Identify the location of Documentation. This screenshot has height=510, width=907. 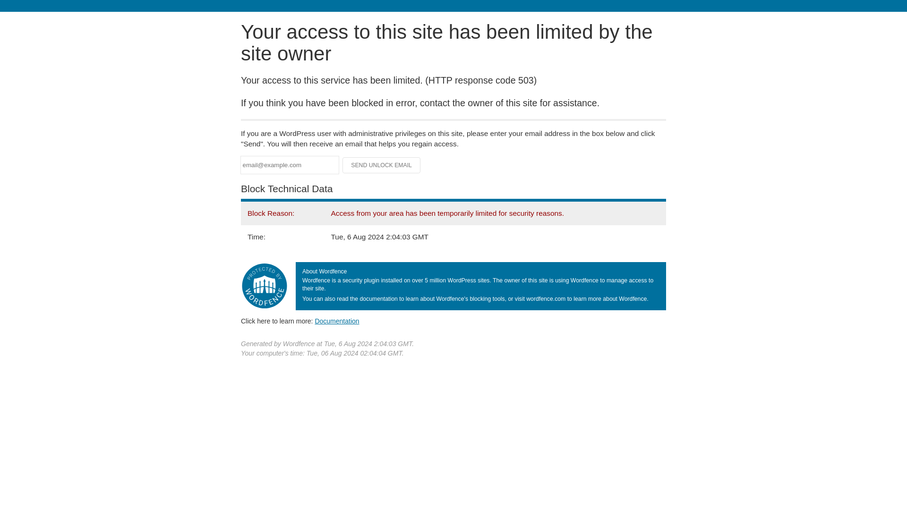
(337, 321).